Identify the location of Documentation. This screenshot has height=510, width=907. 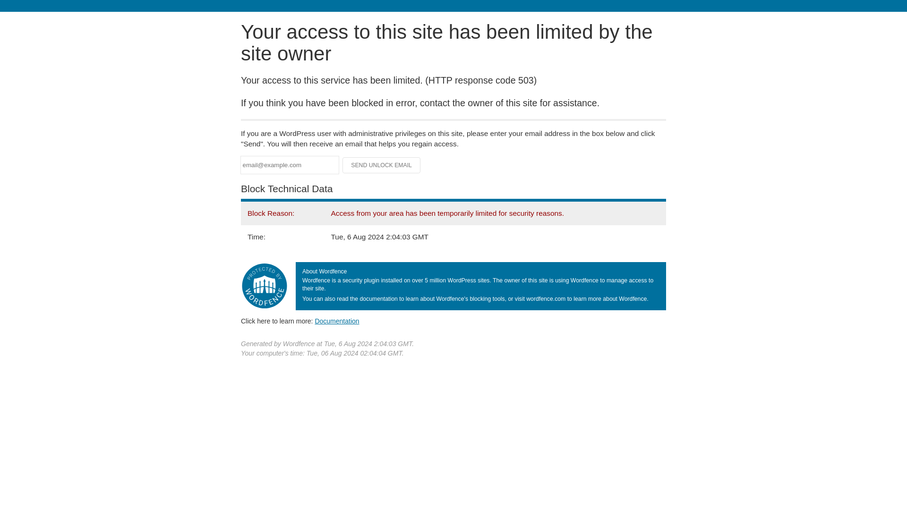
(337, 321).